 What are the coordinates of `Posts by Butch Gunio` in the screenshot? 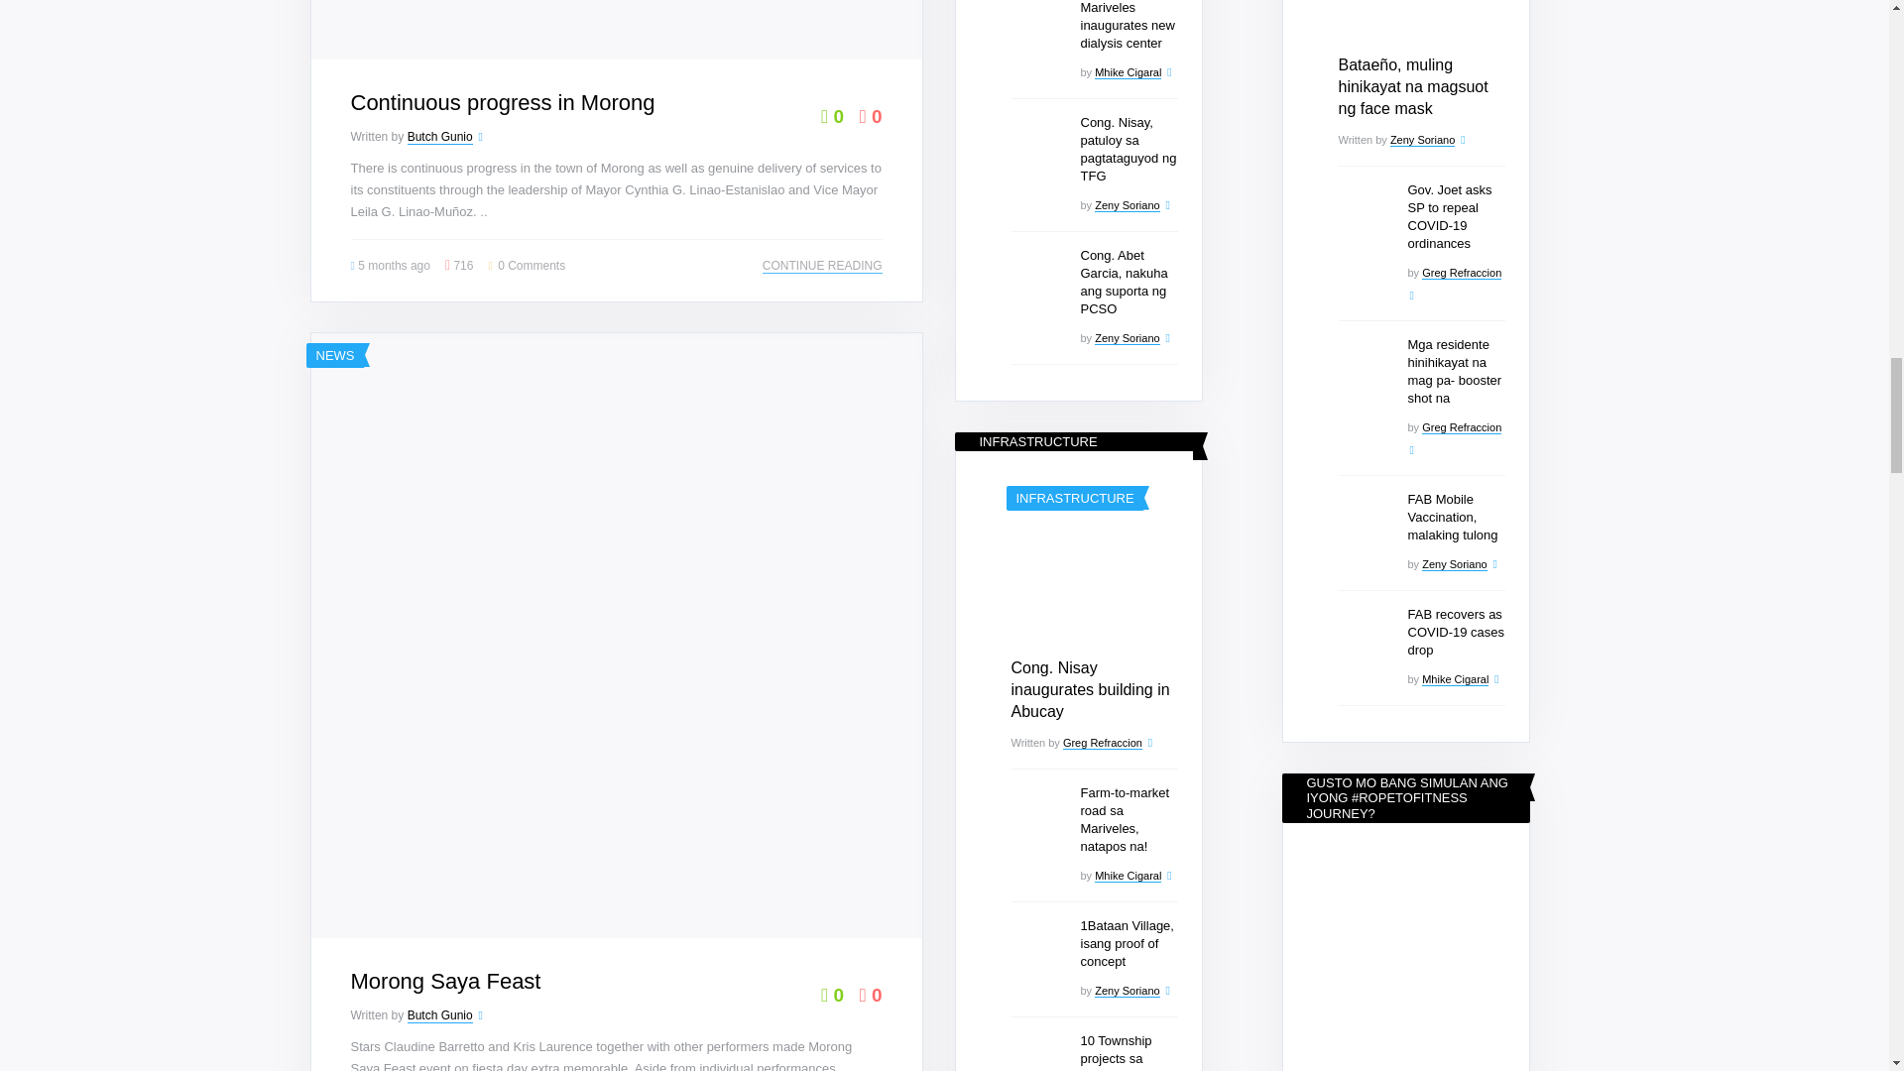 It's located at (439, 137).